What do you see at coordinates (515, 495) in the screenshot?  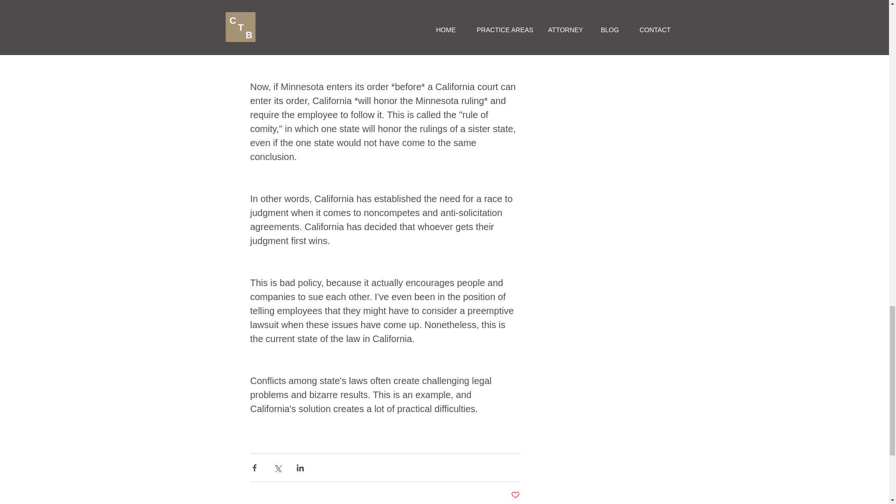 I see `Post not marked as liked` at bounding box center [515, 495].